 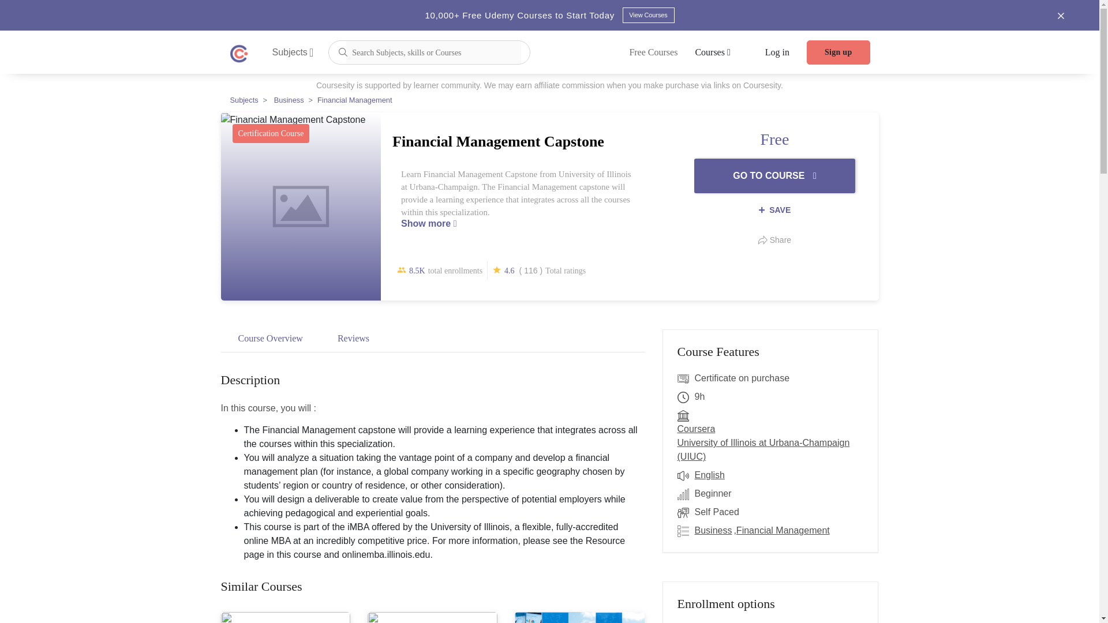 What do you see at coordinates (647, 15) in the screenshot?
I see `View Courses` at bounding box center [647, 15].